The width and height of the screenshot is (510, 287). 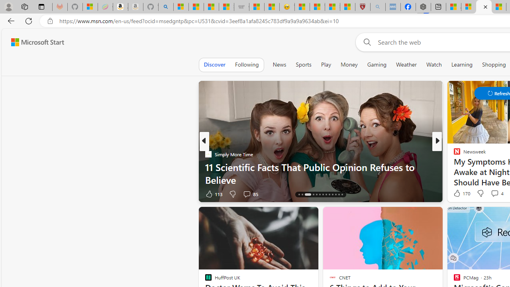 What do you see at coordinates (208, 154) in the screenshot?
I see `Simply More Time` at bounding box center [208, 154].